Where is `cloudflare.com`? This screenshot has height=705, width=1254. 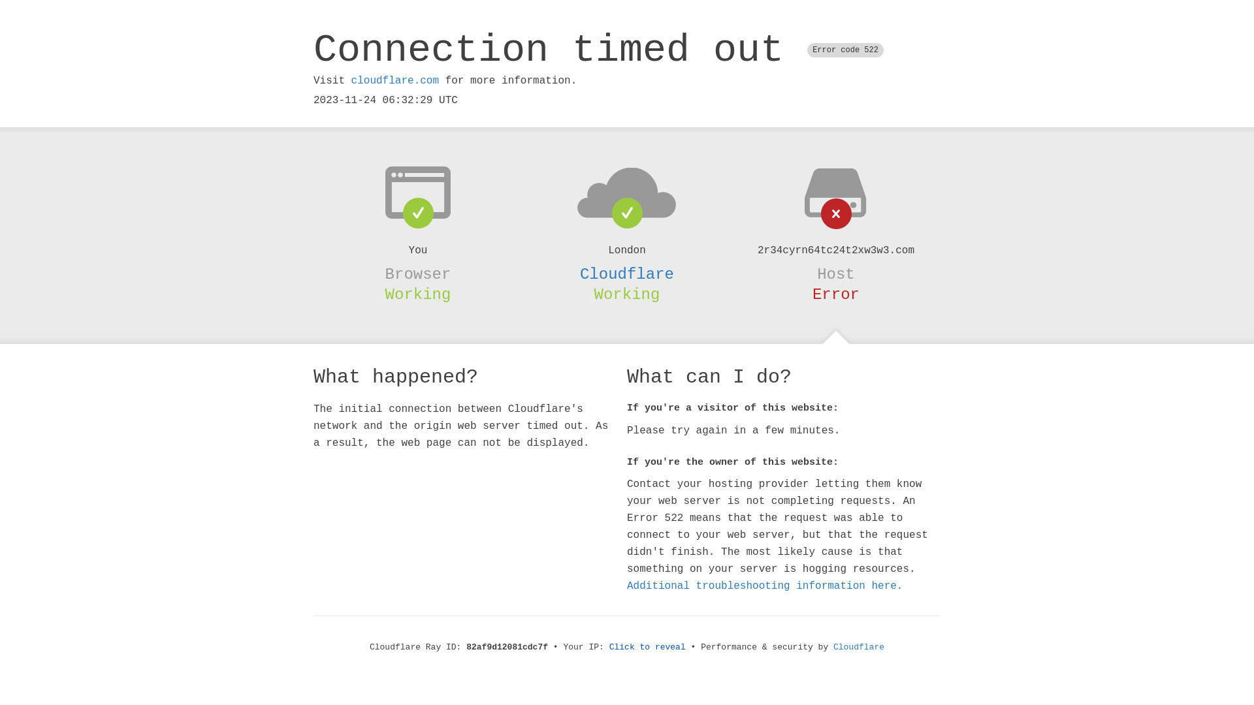 cloudflare.com is located at coordinates (395, 81).